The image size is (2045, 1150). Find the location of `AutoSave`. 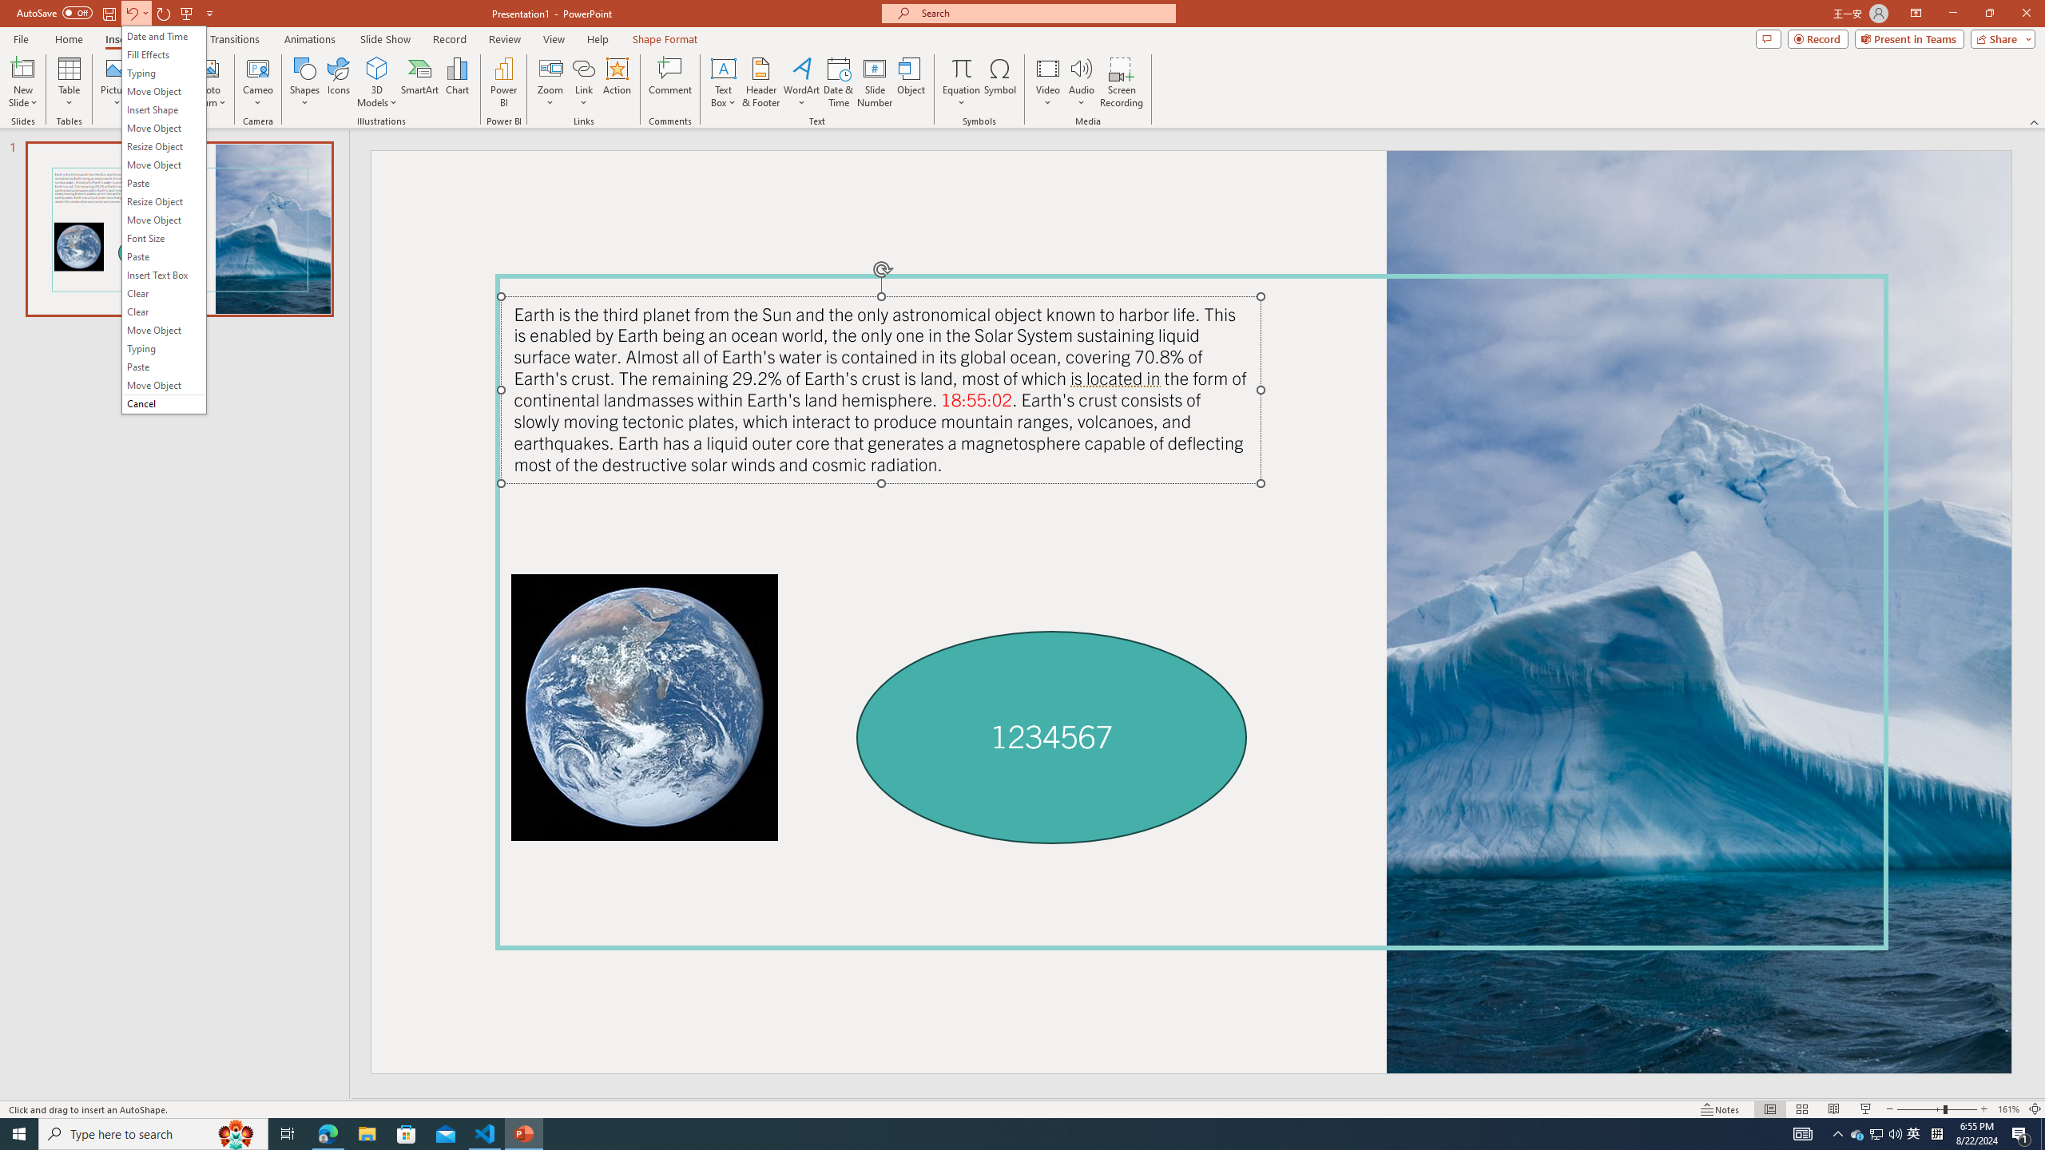

AutoSave is located at coordinates (54, 13).